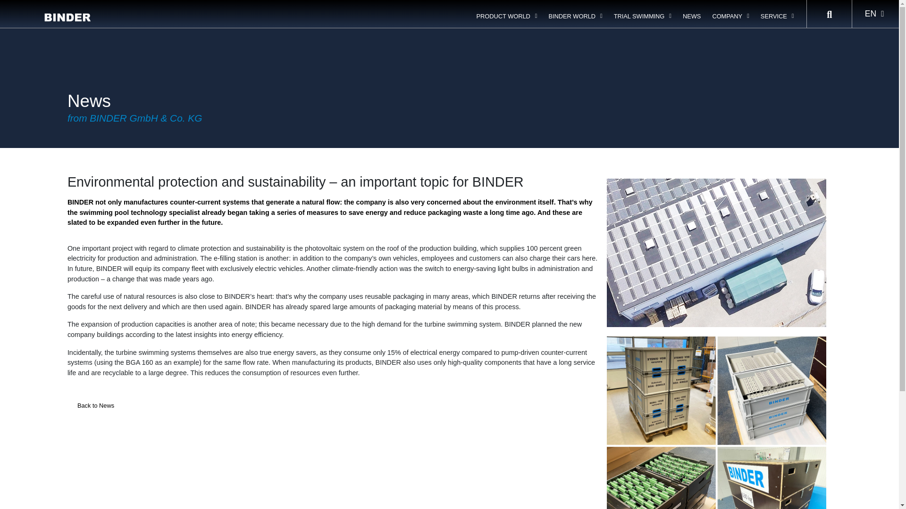 Image resolution: width=906 pixels, height=509 pixels. I want to click on EN, so click(874, 13).